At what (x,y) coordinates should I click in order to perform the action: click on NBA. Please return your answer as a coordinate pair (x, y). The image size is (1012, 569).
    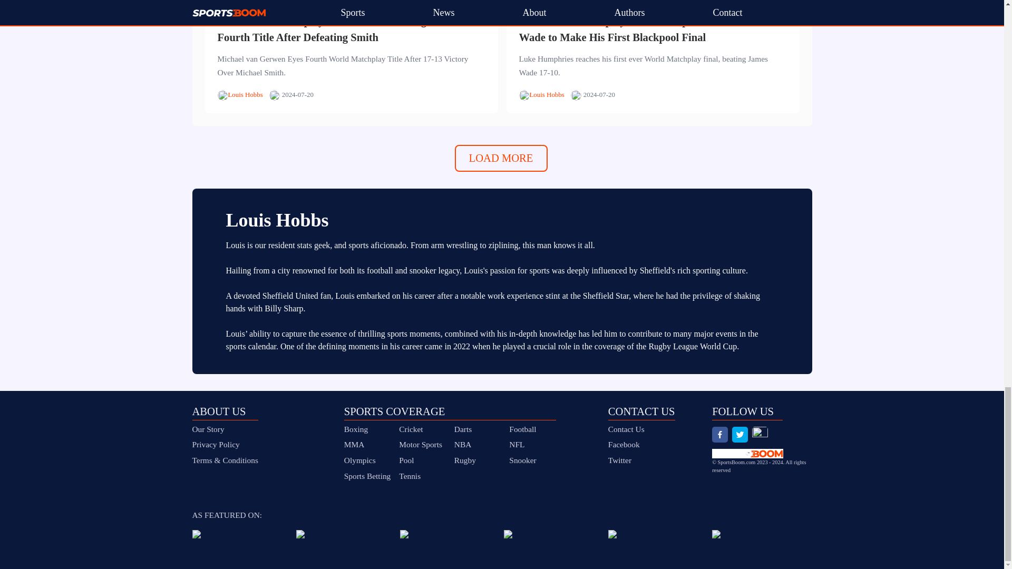
    Looking at the image, I should click on (463, 444).